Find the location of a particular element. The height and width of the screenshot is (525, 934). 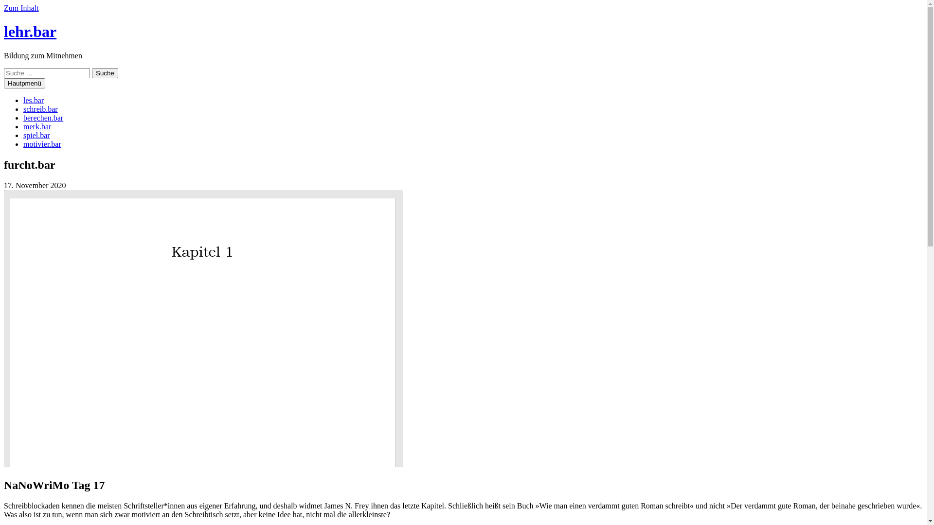

motivier.bar is located at coordinates (42, 144).